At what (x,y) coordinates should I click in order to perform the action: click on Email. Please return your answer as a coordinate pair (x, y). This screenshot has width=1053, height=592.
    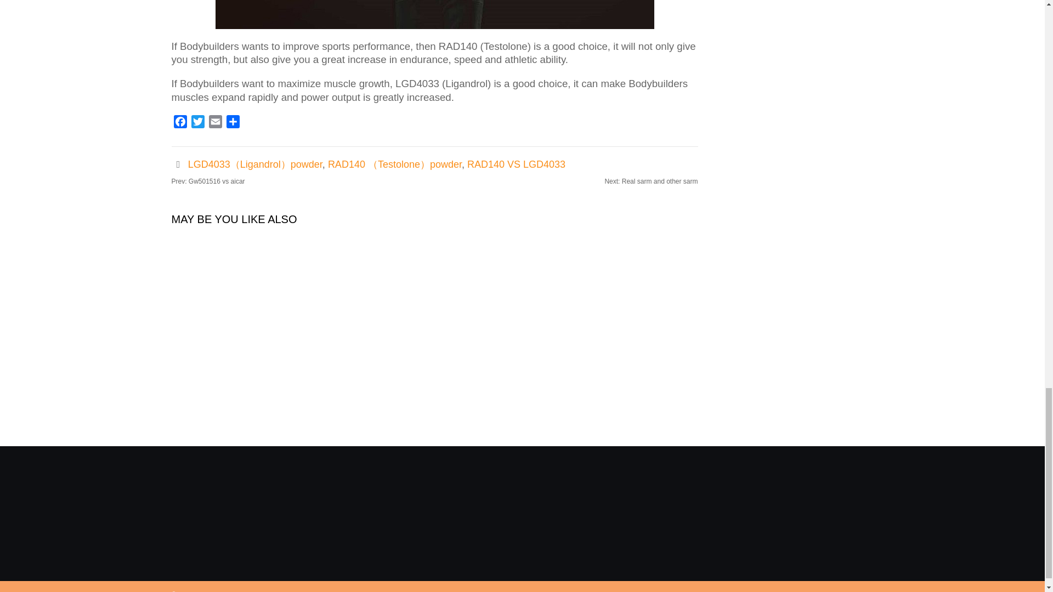
    Looking at the image, I should click on (215, 123).